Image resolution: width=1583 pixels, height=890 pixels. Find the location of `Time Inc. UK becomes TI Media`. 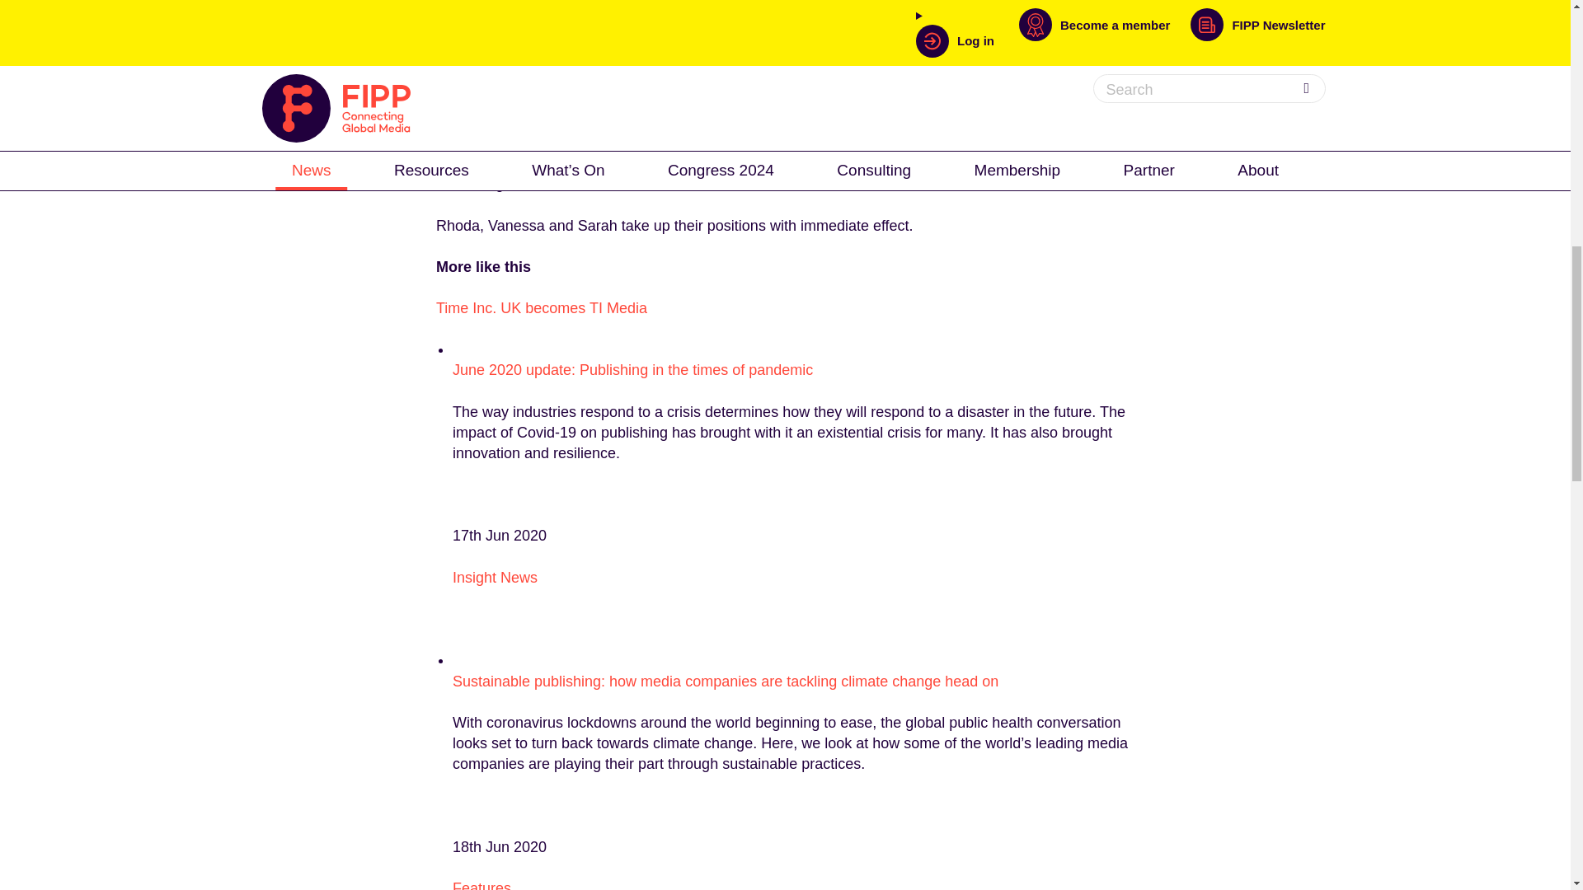

Time Inc. UK becomes TI Media is located at coordinates (542, 308).